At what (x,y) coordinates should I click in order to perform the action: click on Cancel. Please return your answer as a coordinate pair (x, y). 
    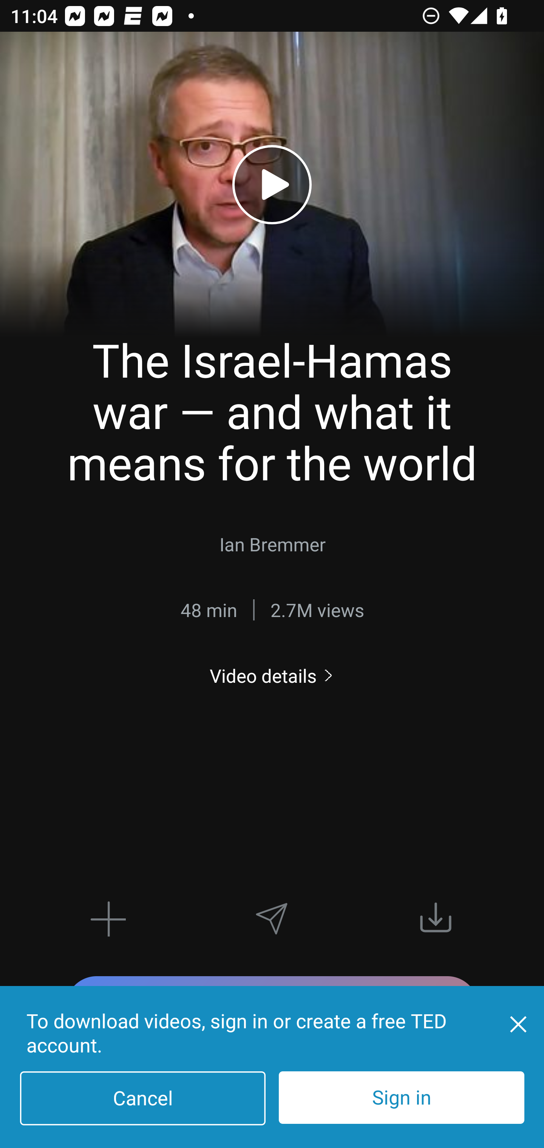
    Looking at the image, I should click on (143, 1098).